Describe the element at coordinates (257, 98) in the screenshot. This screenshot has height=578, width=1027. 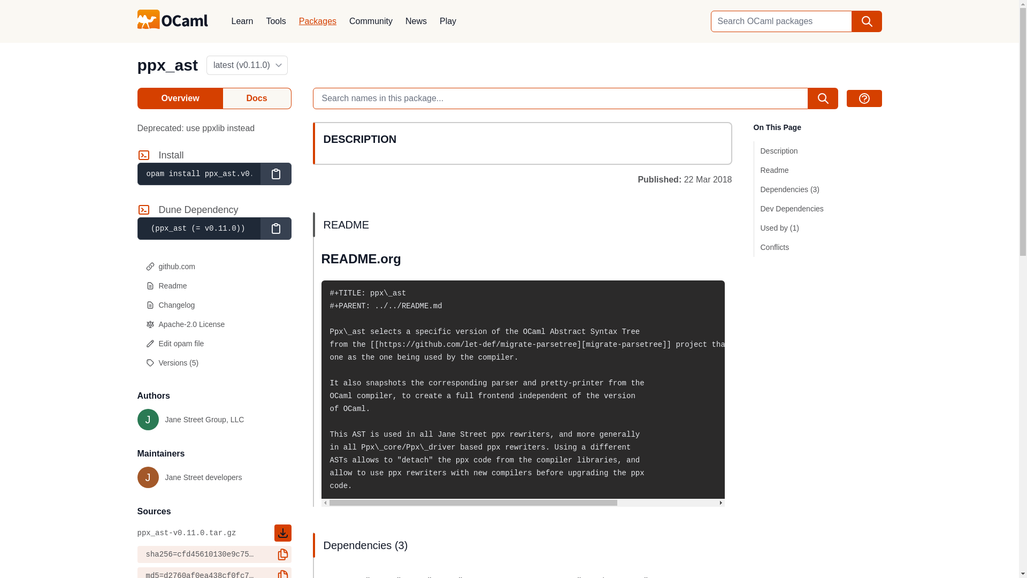
I see `Tools` at that location.